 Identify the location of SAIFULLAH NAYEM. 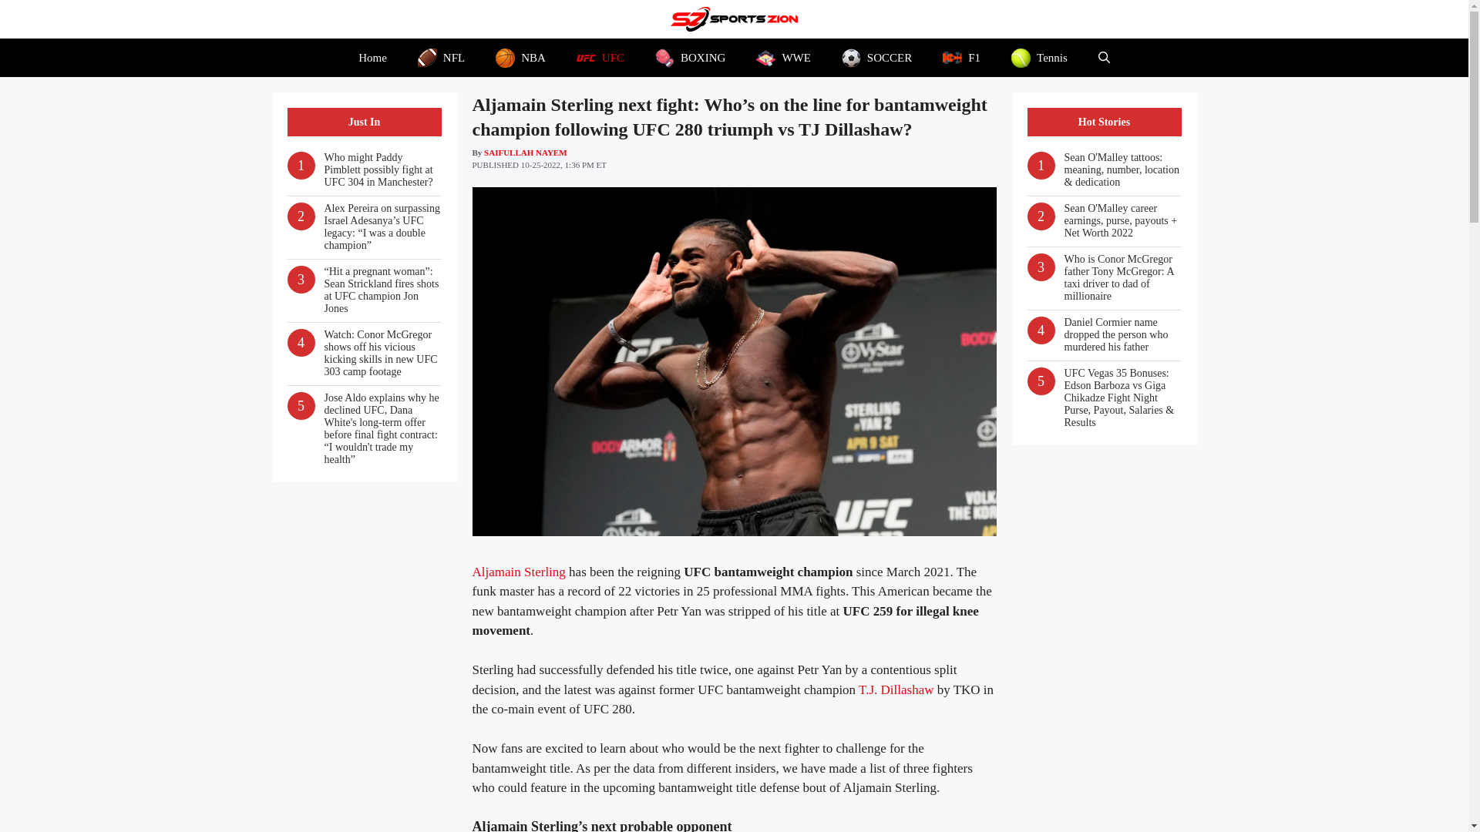
(525, 153).